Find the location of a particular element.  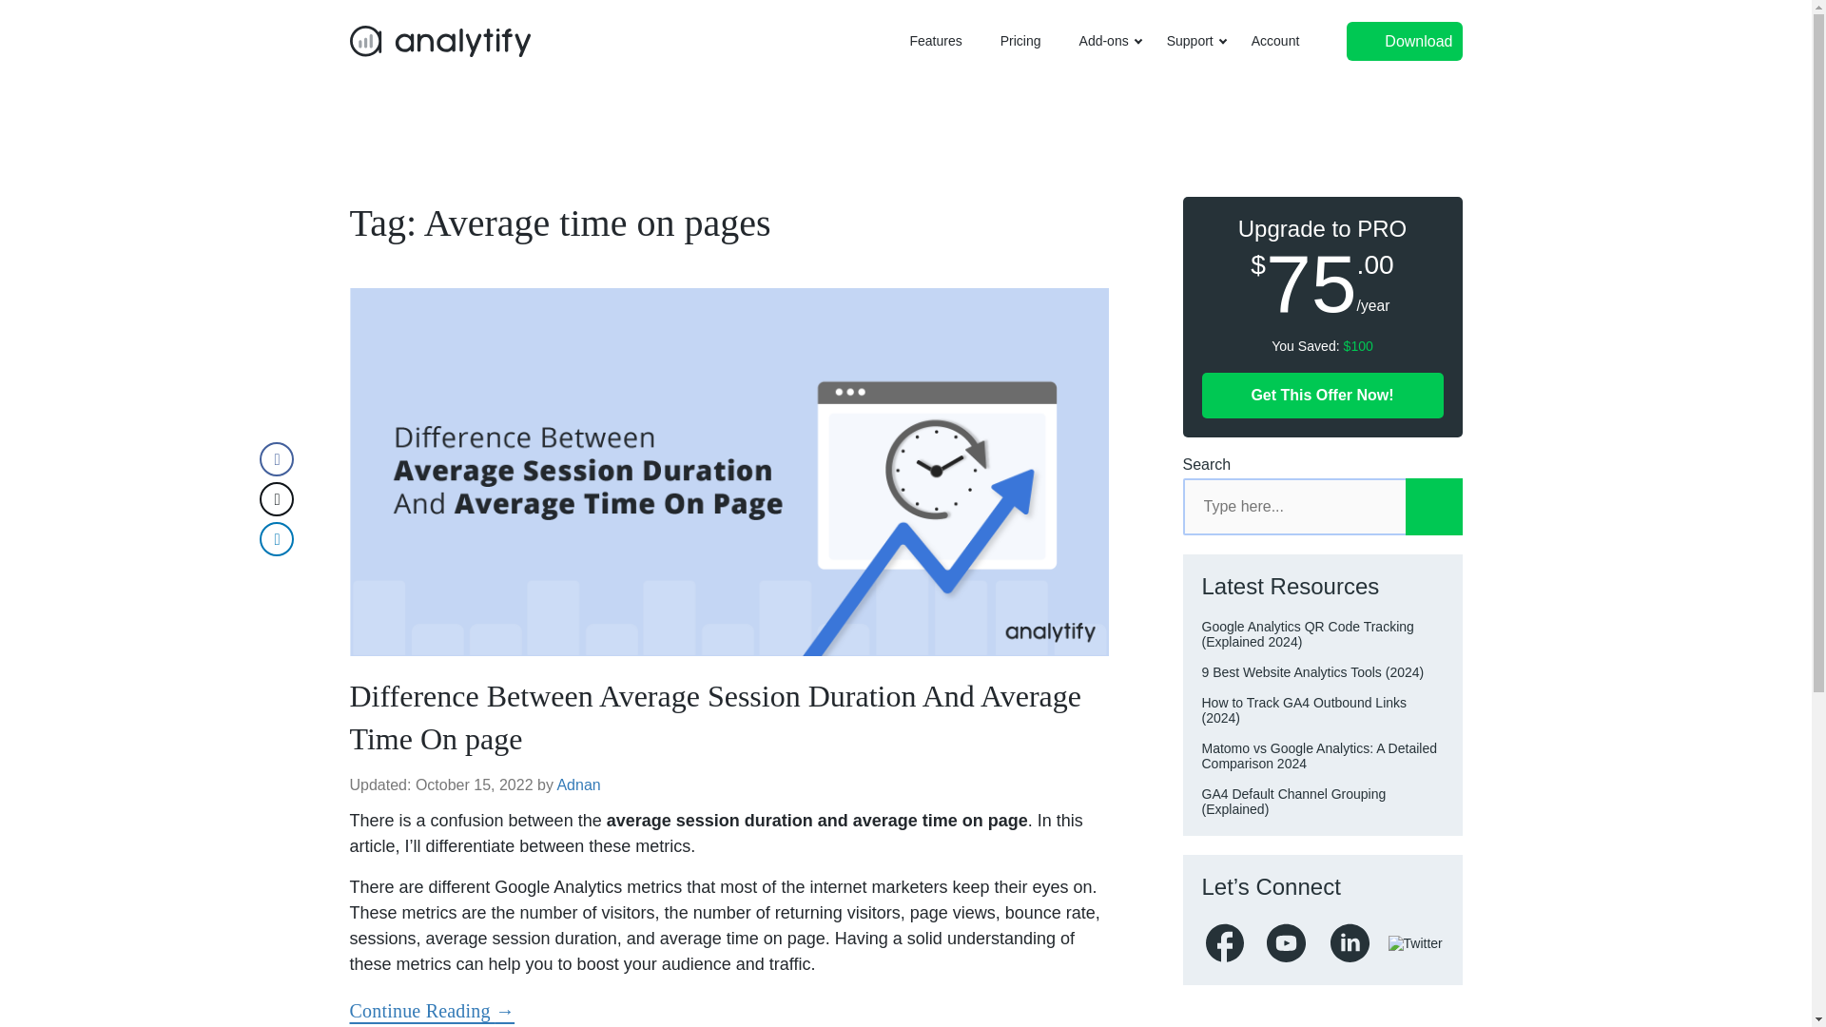

Pricing is located at coordinates (1021, 42).